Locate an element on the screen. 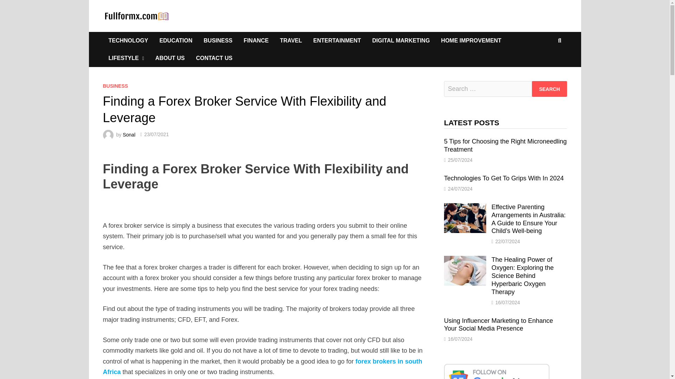  CONTACT US is located at coordinates (214, 58).